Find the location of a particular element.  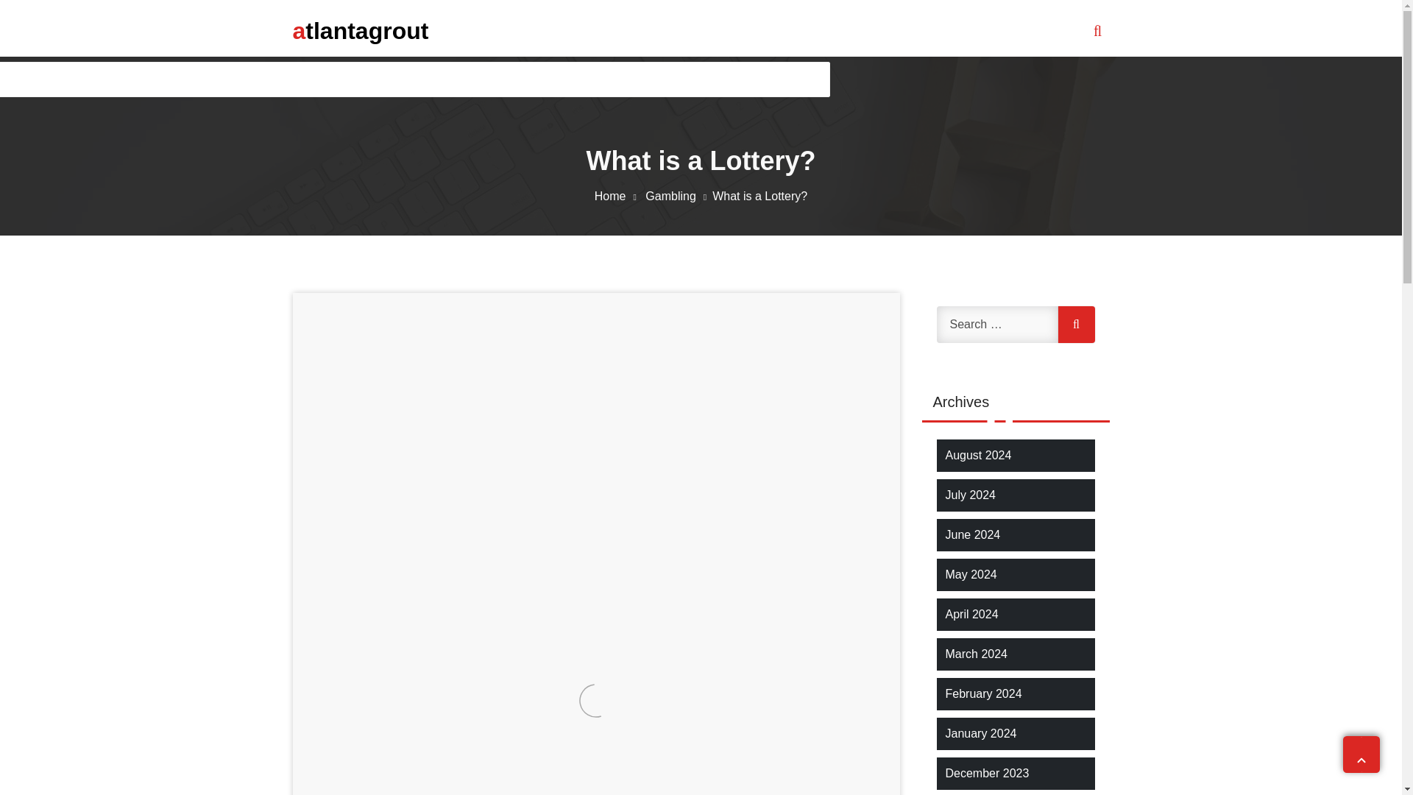

February 2024 is located at coordinates (983, 693).